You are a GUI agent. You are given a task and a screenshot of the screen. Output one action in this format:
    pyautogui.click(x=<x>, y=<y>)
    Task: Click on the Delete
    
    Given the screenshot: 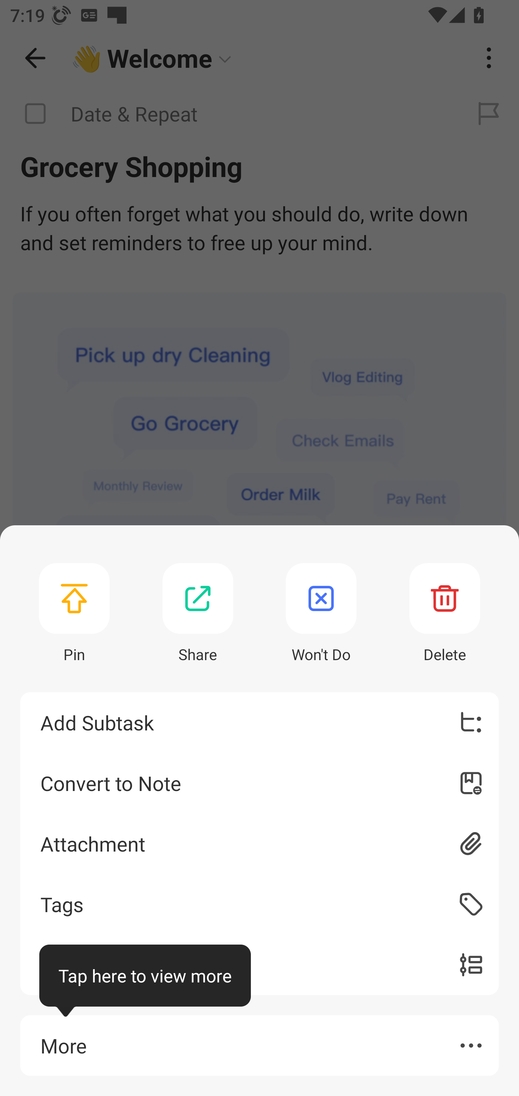 What is the action you would take?
    pyautogui.click(x=445, y=614)
    